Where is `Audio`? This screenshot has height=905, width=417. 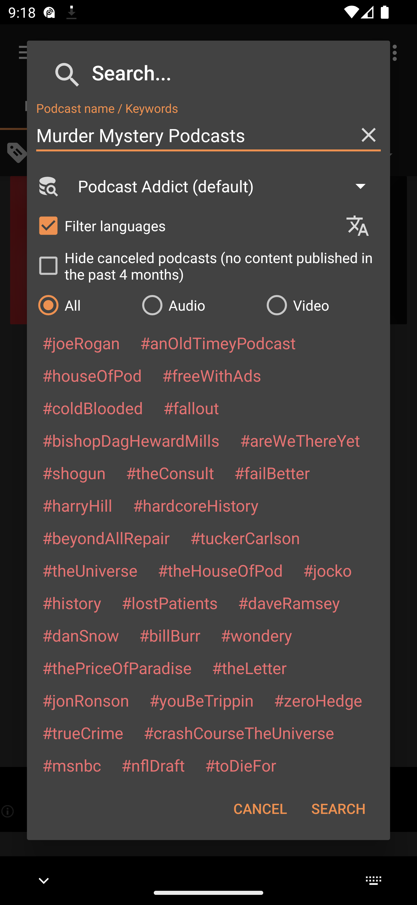
Audio is located at coordinates (198, 305).